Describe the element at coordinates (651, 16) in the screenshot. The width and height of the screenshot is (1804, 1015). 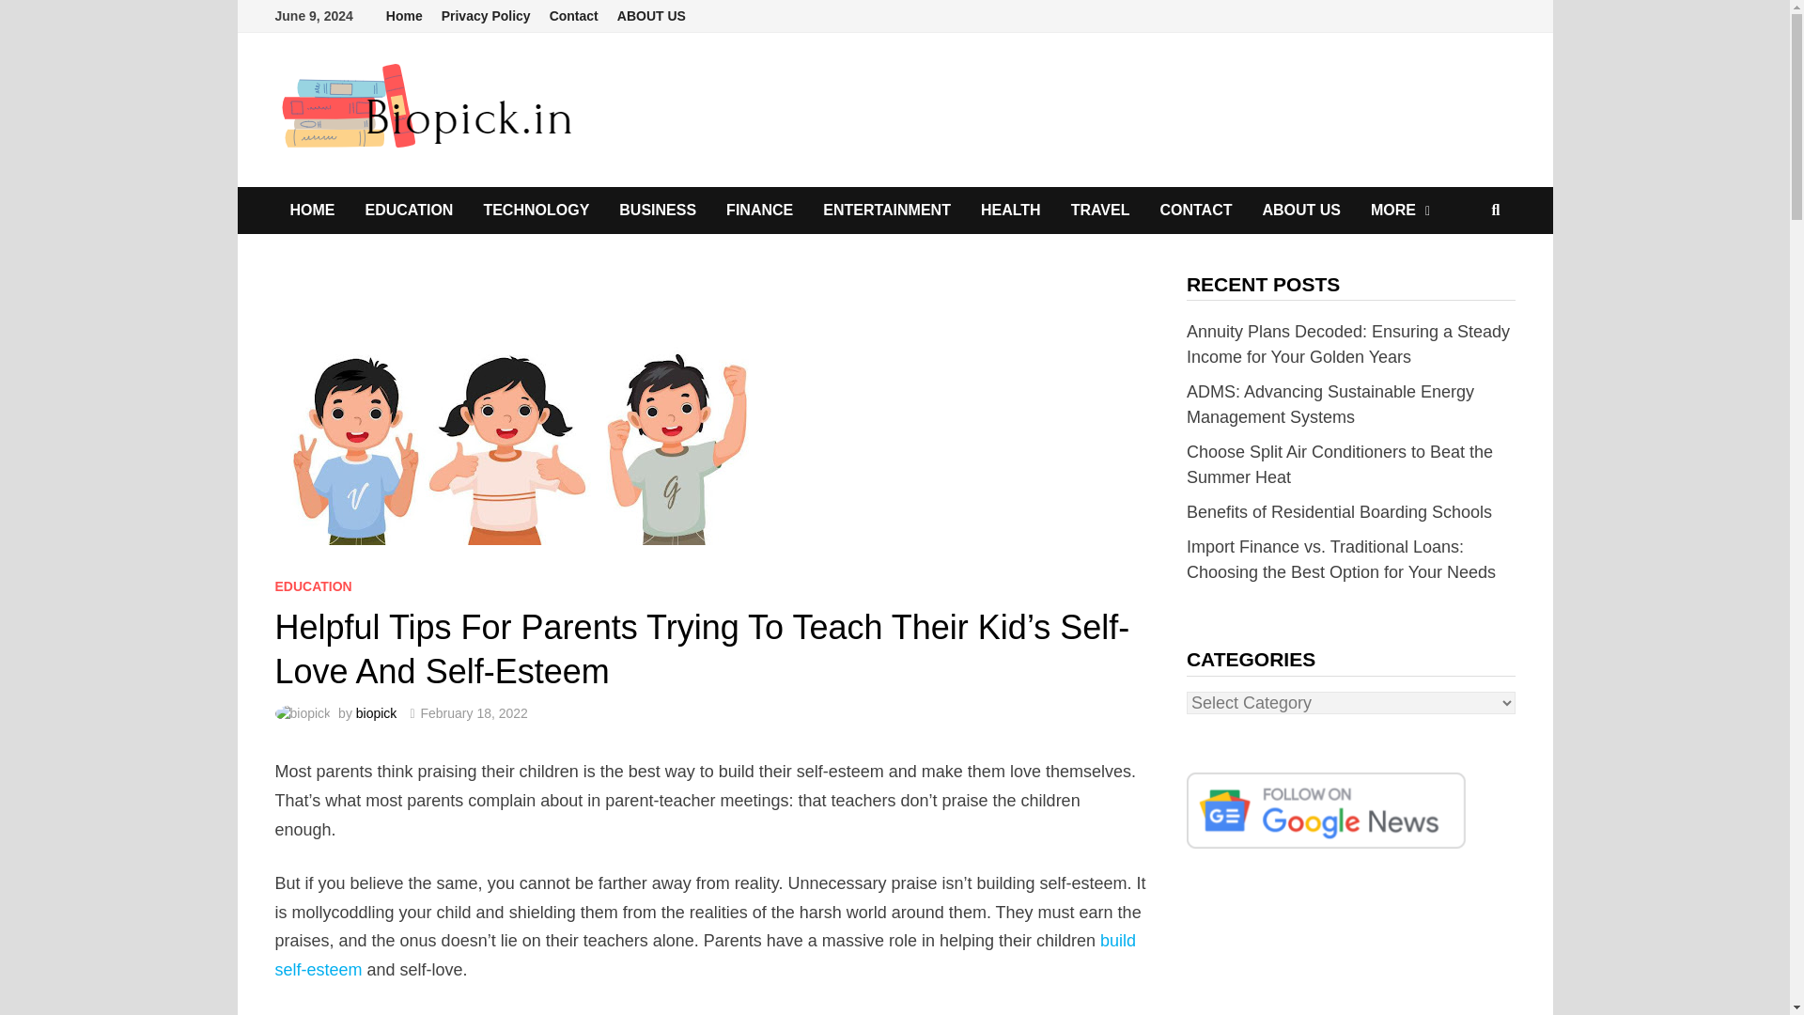
I see `ABOUT US` at that location.